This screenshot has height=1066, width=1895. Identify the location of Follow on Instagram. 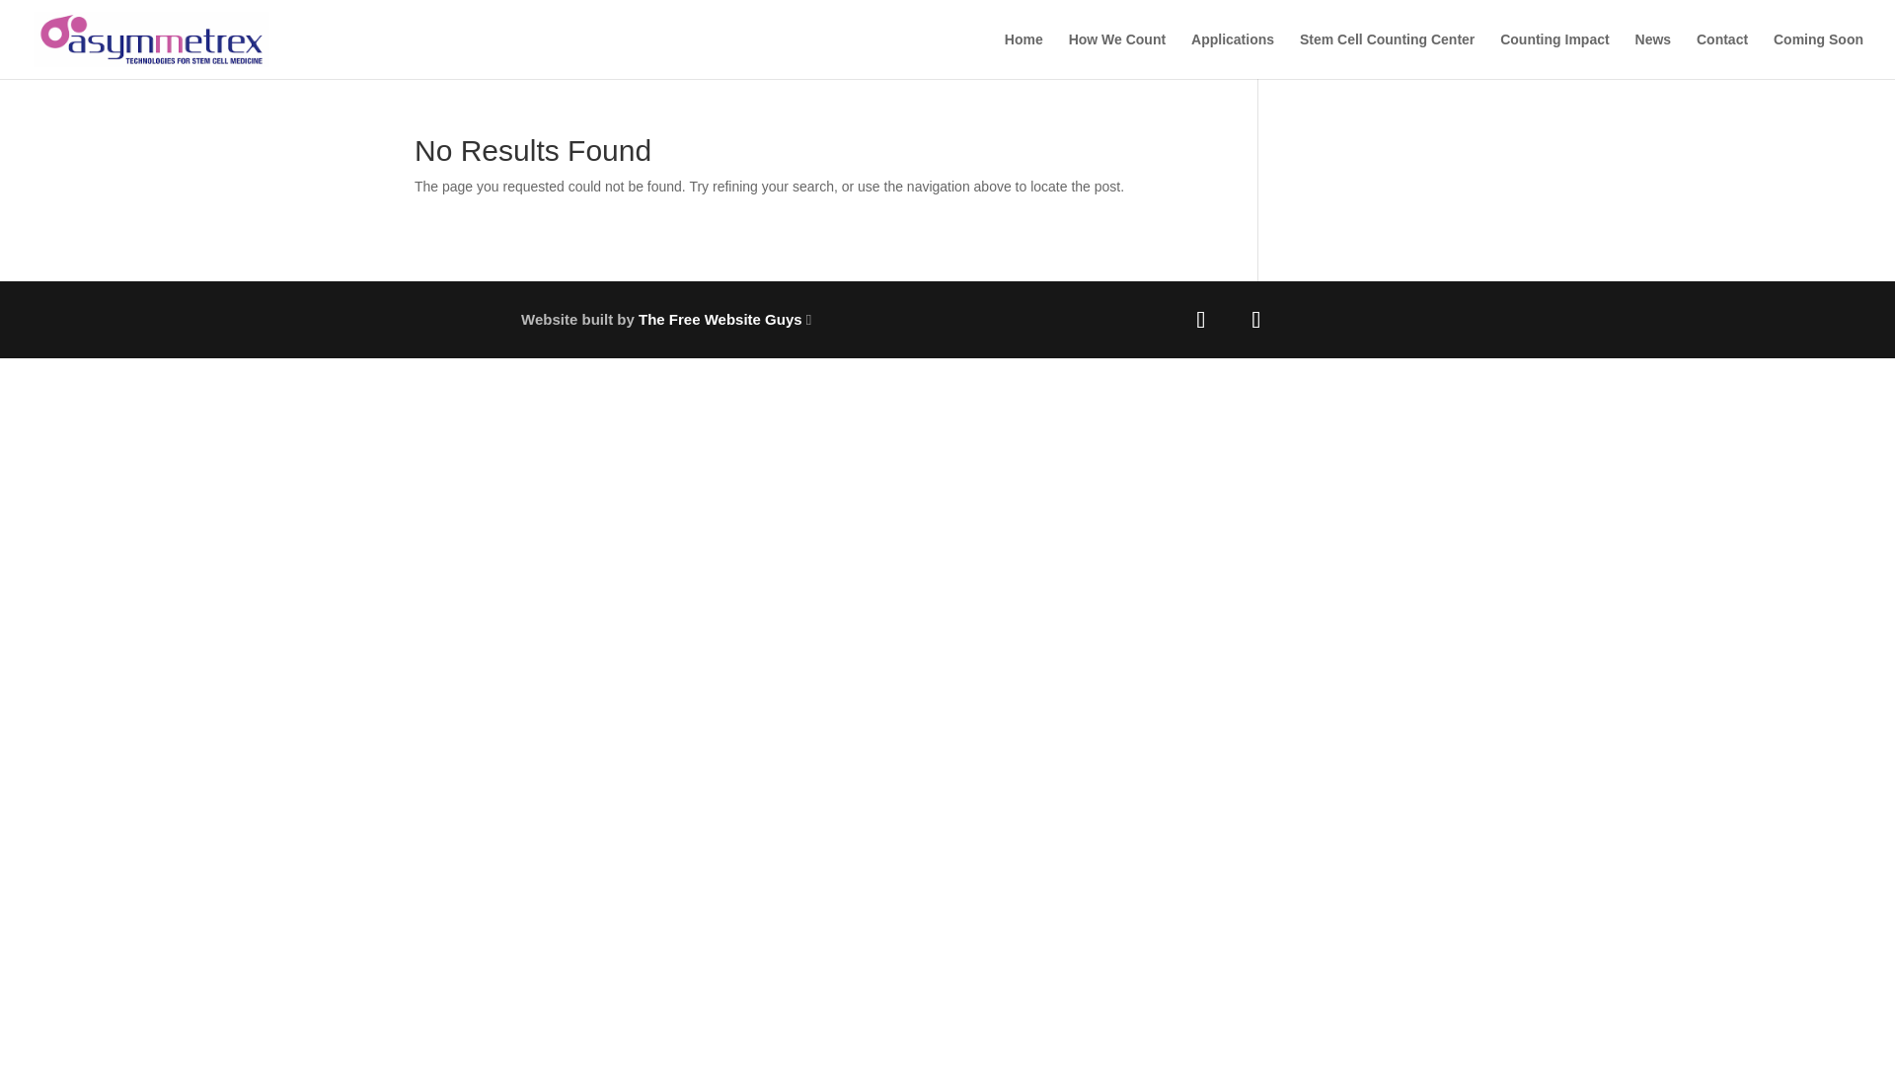
(1256, 320).